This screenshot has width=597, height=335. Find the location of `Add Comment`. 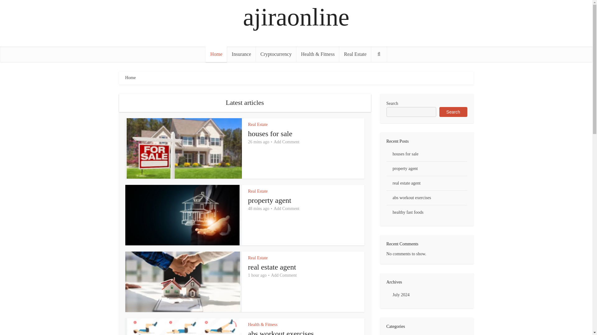

Add Comment is located at coordinates (286, 208).